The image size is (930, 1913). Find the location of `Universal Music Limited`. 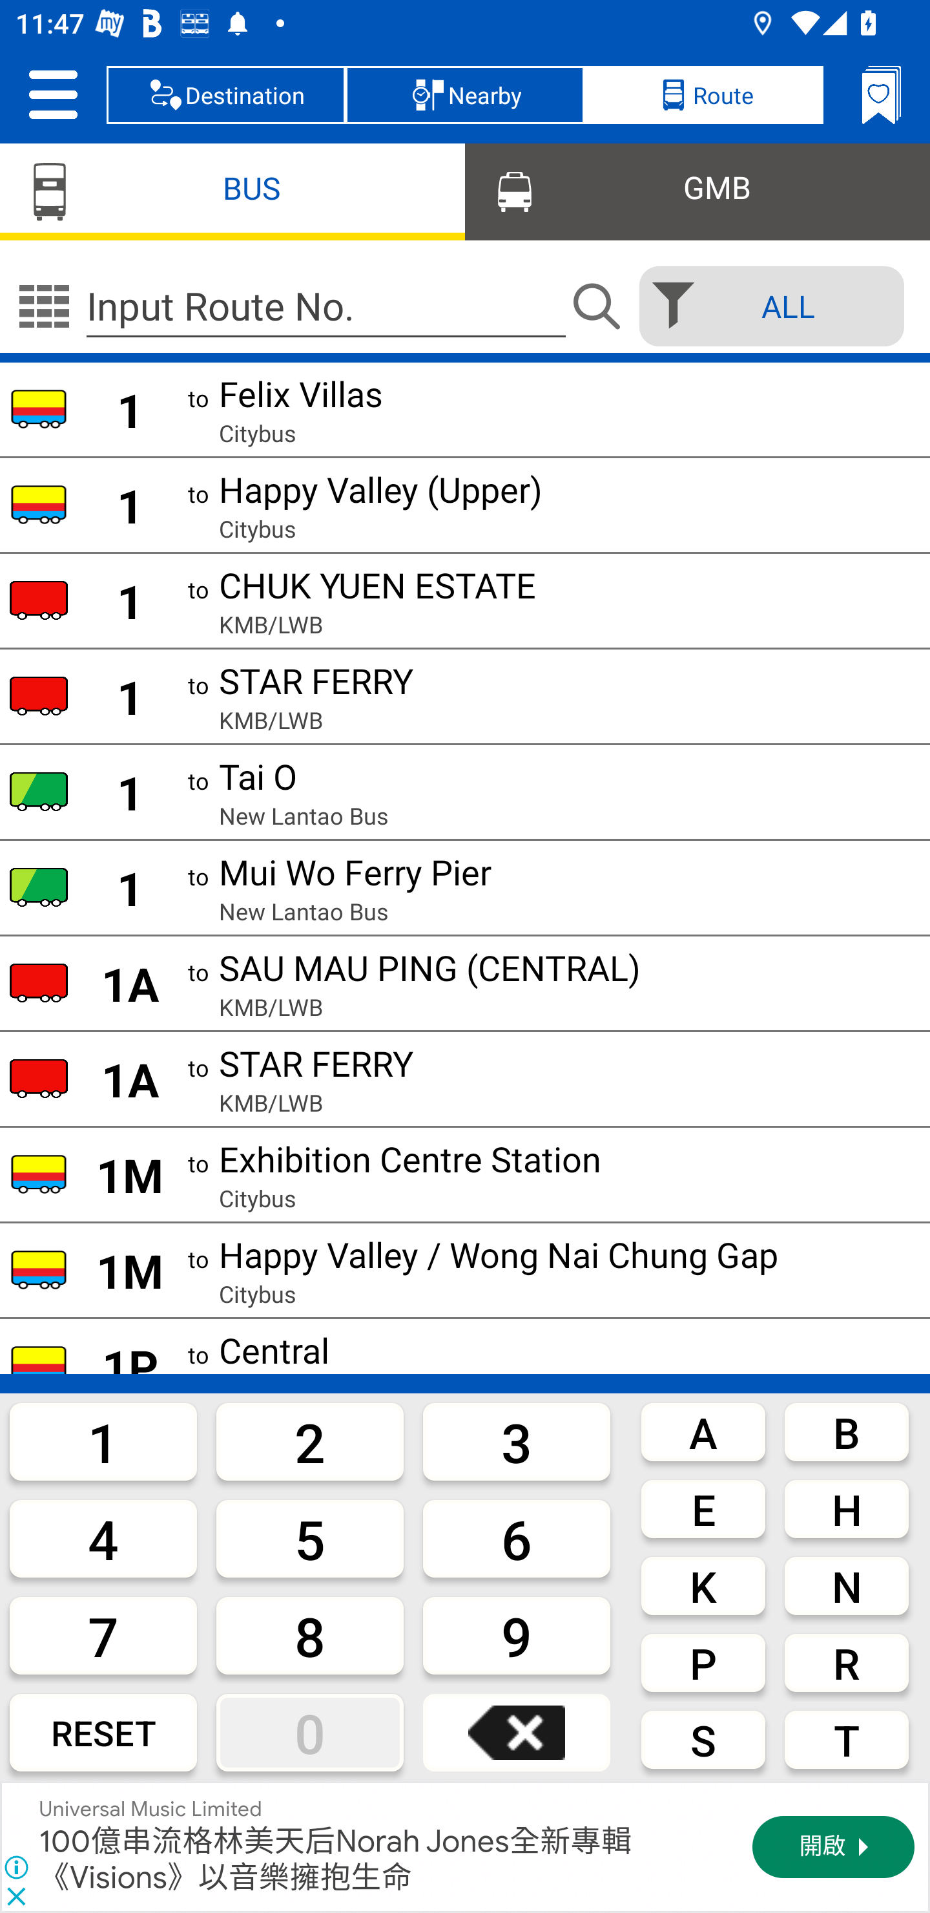

Universal Music Limited is located at coordinates (151, 1810).